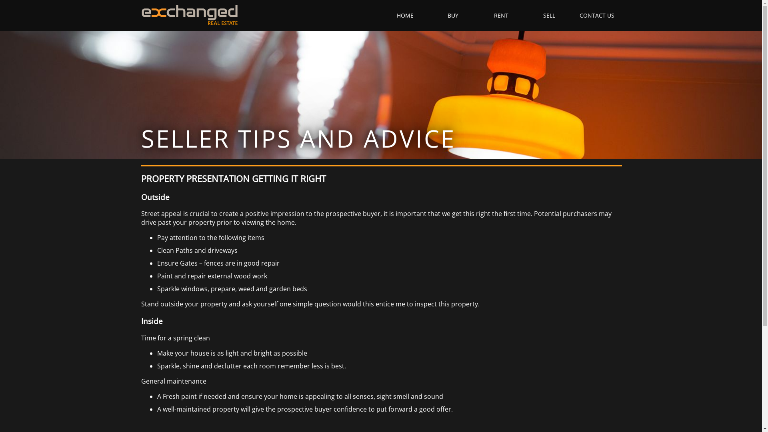 The image size is (768, 432). Describe the element at coordinates (453, 15) in the screenshot. I see `BUY` at that location.